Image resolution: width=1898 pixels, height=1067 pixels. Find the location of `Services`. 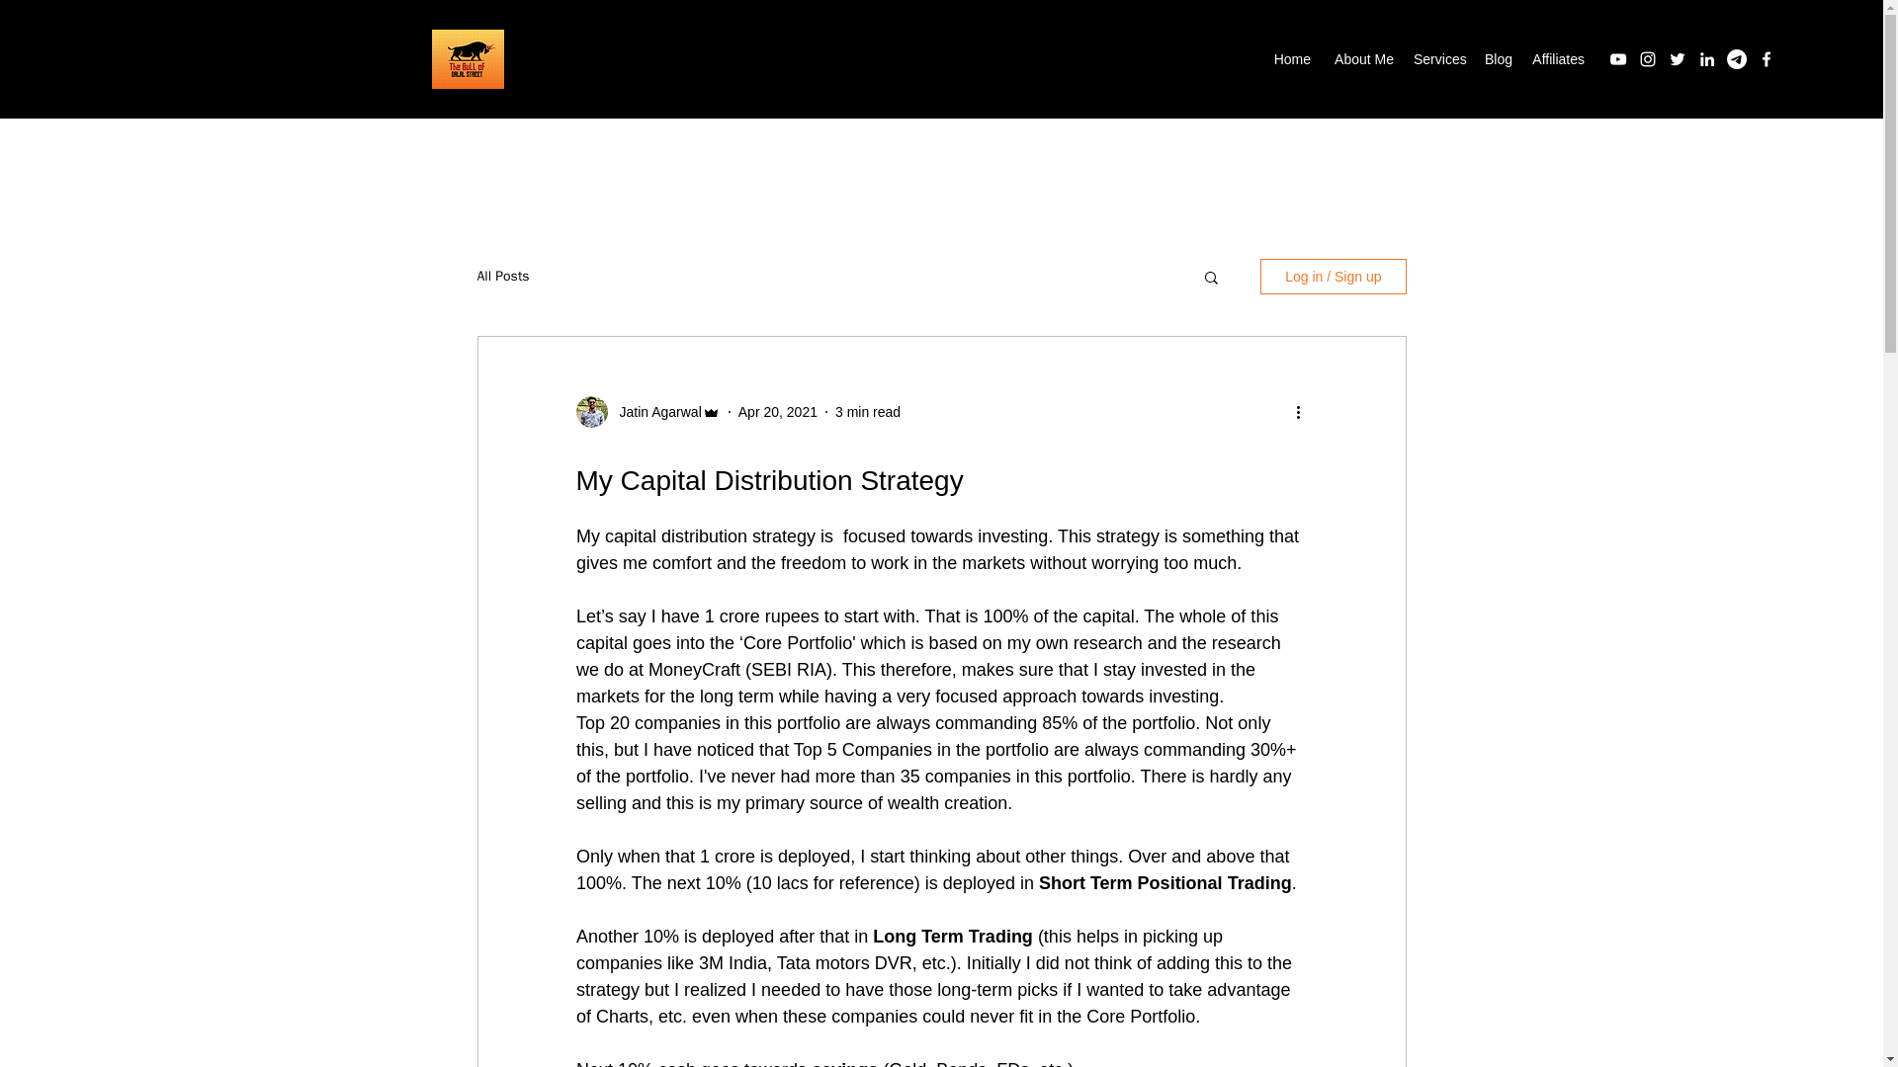

Services is located at coordinates (1439, 59).